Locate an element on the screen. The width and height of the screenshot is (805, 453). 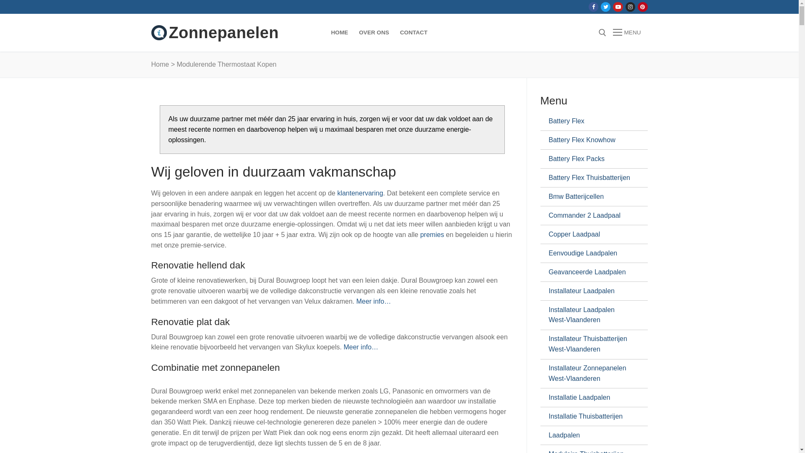
Battery Flex Knowhow is located at coordinates (590, 140).